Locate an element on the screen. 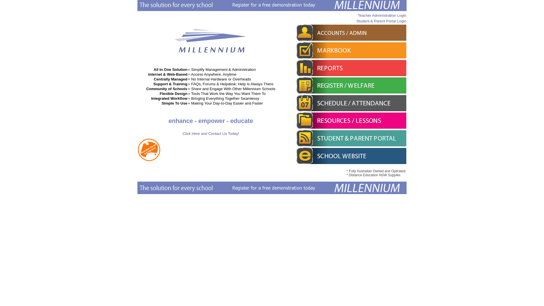 The width and height of the screenshot is (544, 306). Markbook is located at coordinates (351, 50).